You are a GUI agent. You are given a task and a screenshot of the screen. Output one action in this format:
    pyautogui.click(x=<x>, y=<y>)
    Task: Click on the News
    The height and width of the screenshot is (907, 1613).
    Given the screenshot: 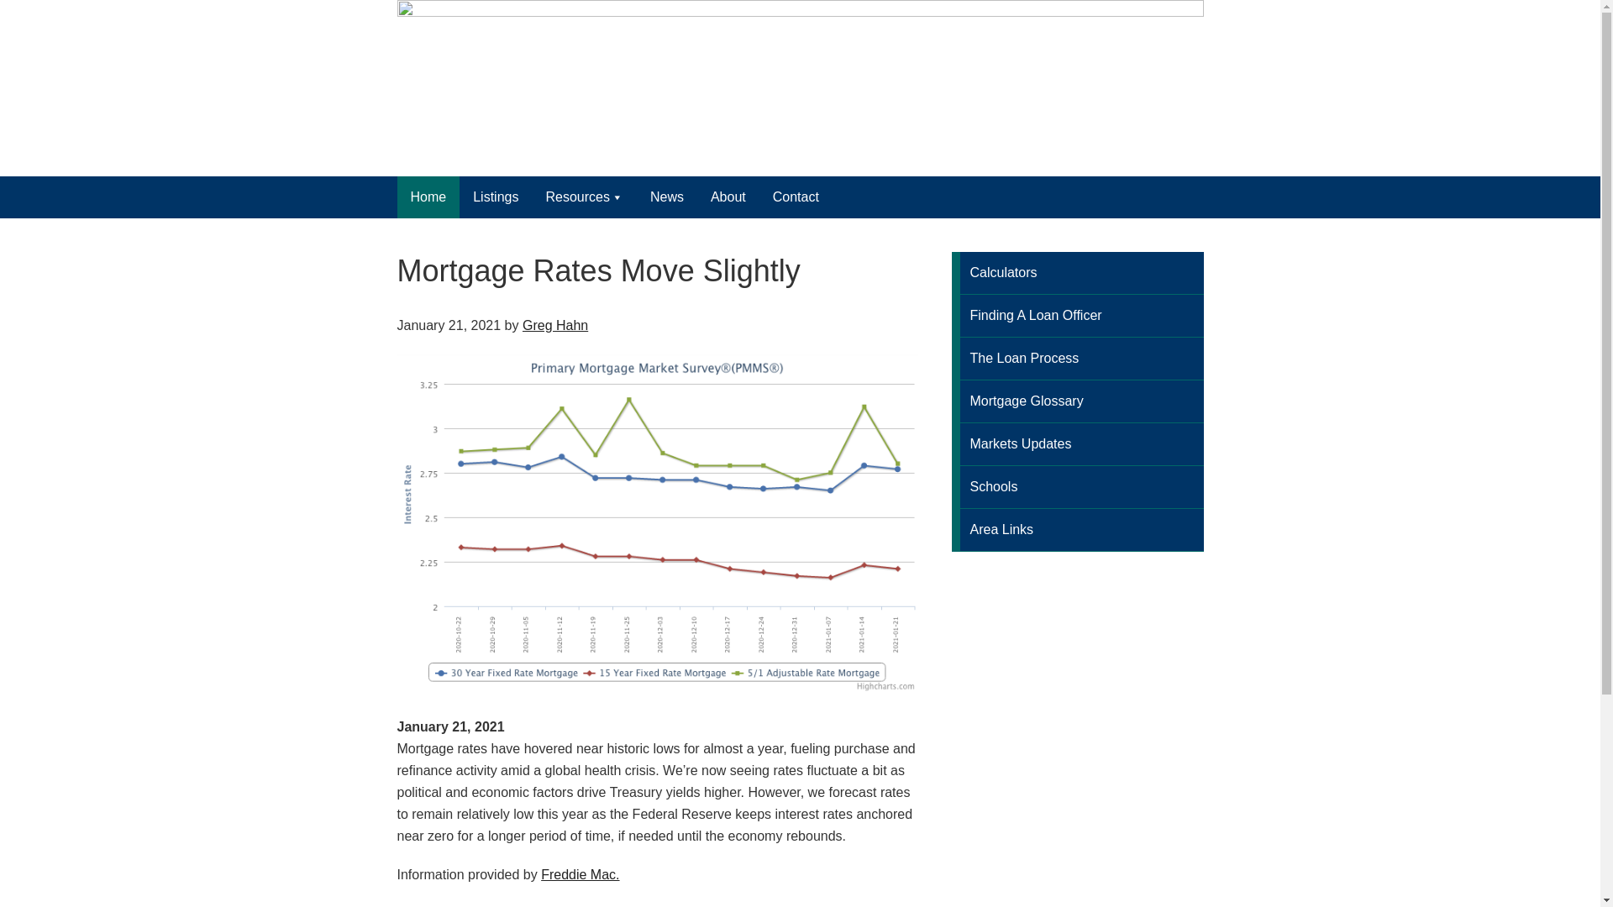 What is the action you would take?
    pyautogui.click(x=667, y=197)
    